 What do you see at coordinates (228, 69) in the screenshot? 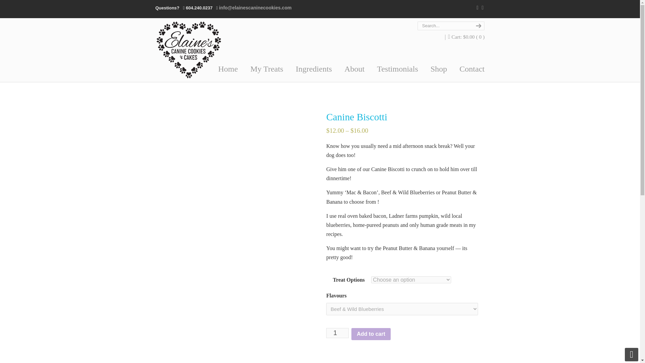
I see `Home` at bounding box center [228, 69].